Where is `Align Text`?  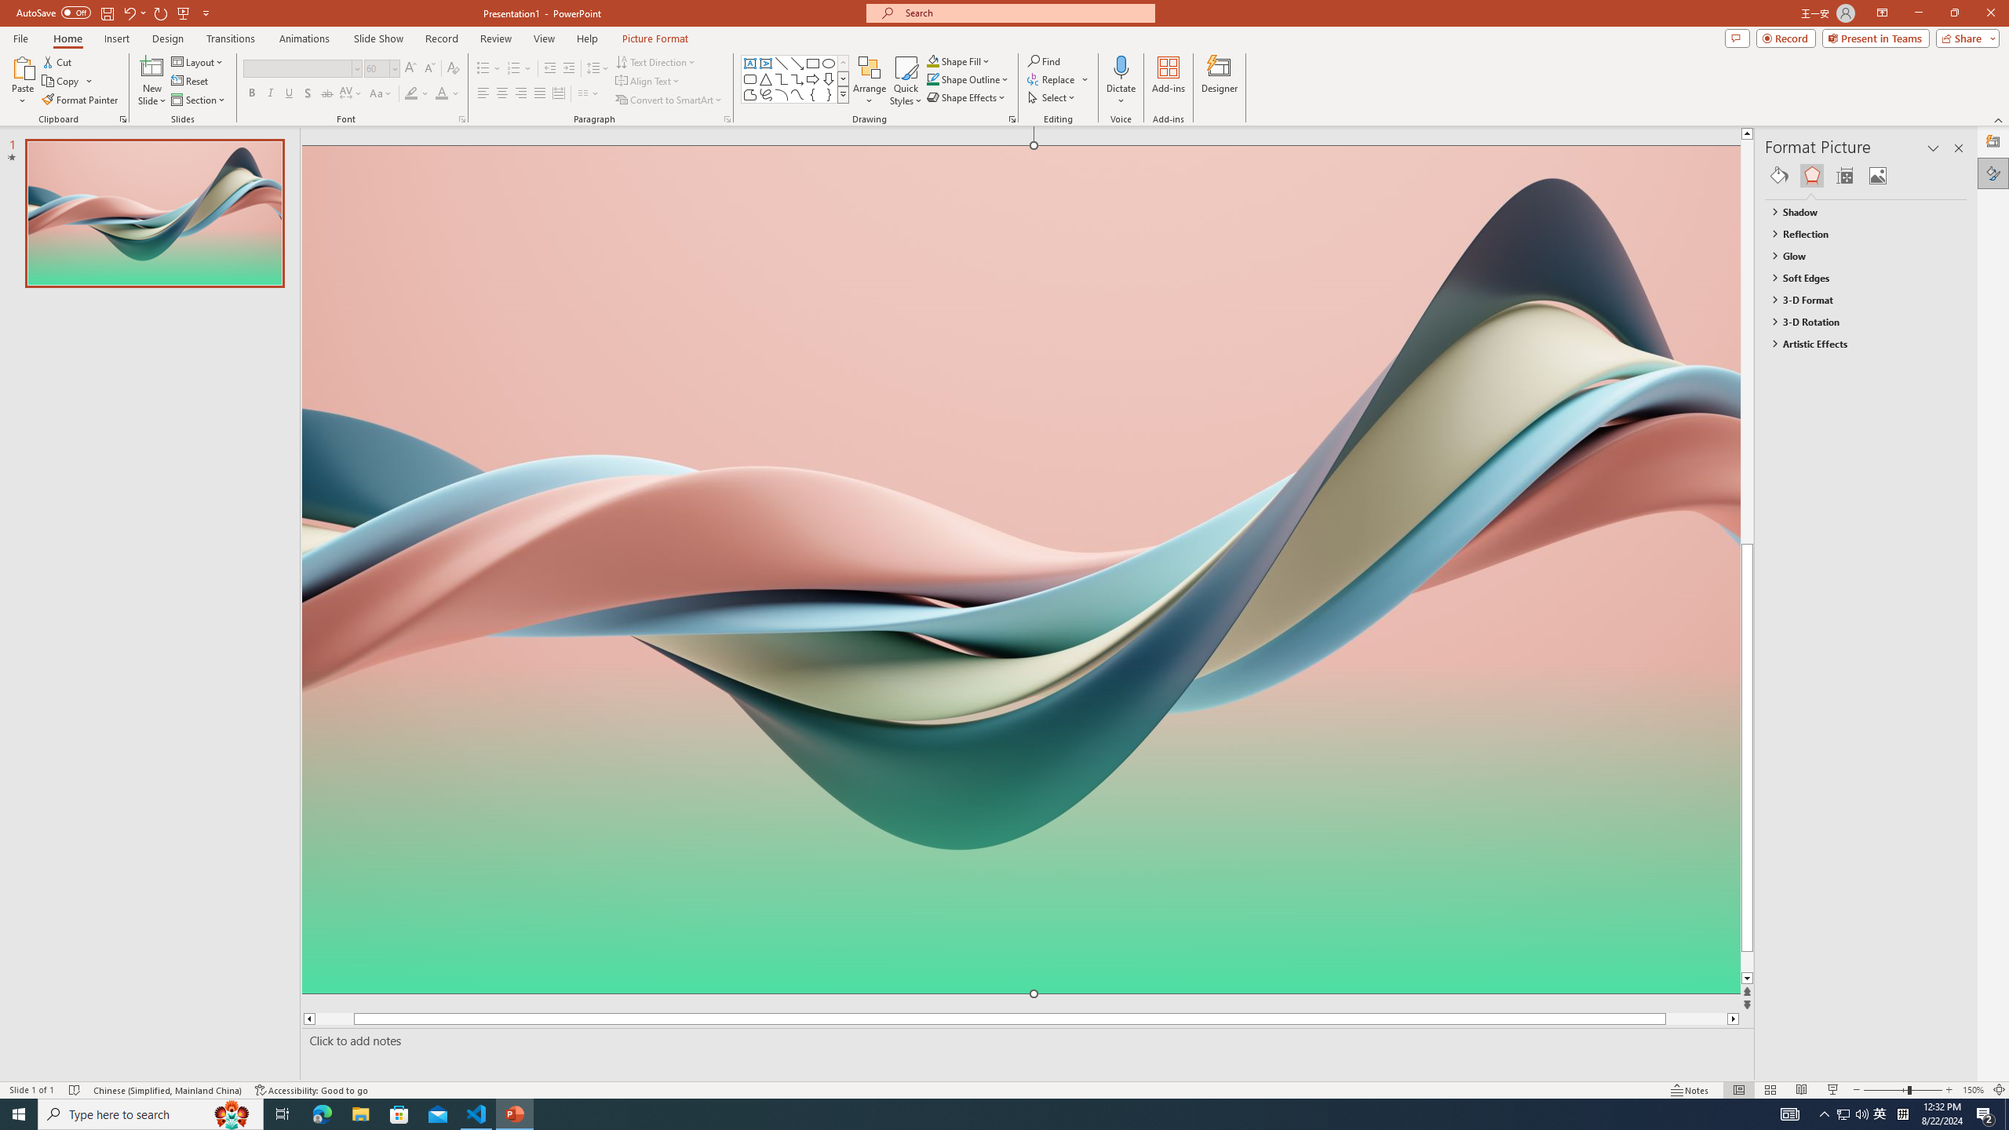
Align Text is located at coordinates (648, 82).